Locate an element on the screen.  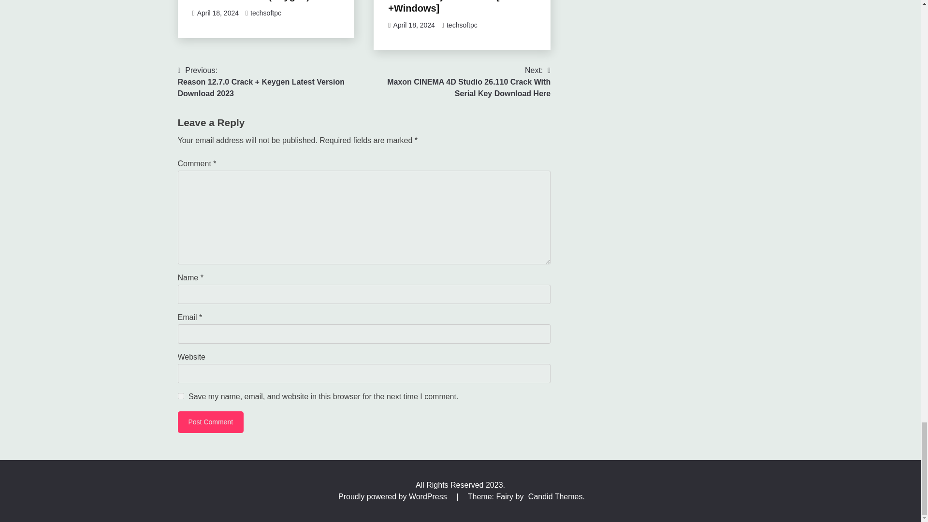
April 18, 2024 is located at coordinates (217, 13).